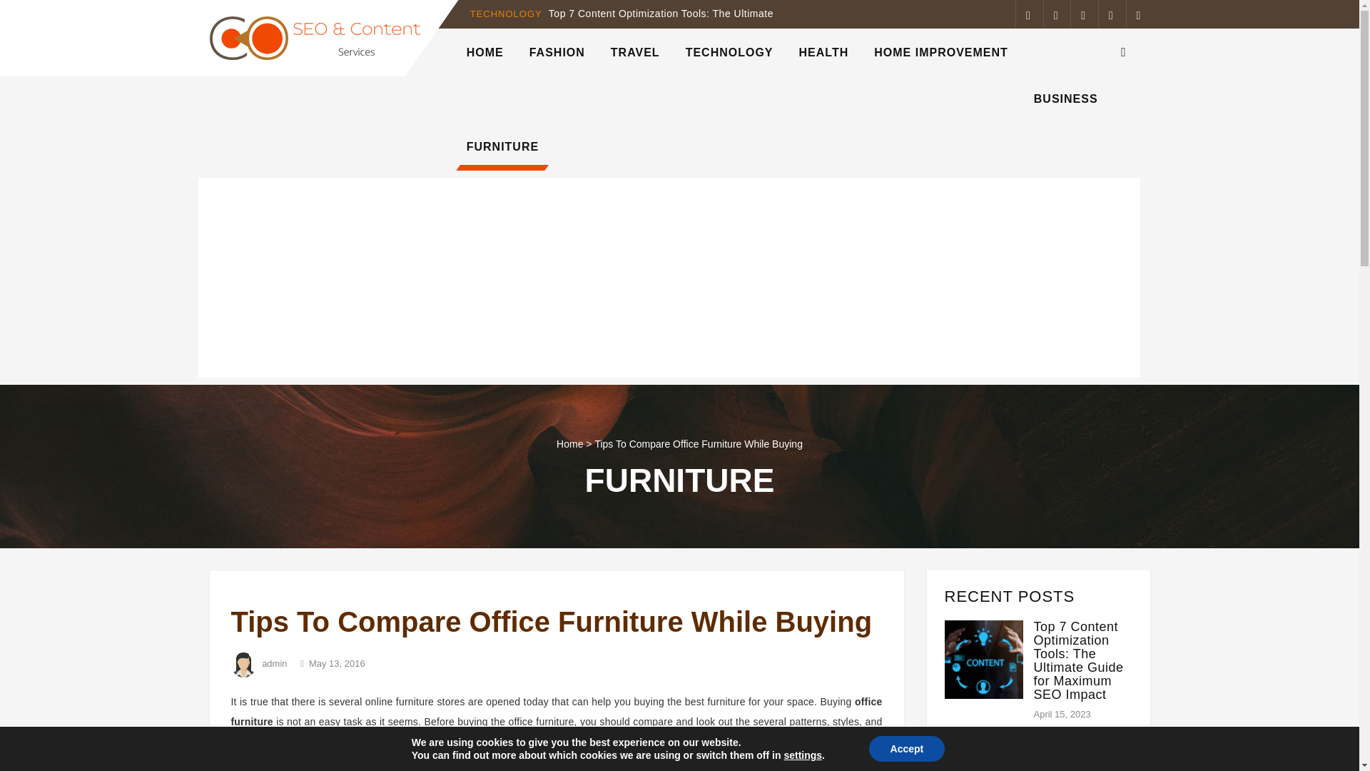 The image size is (1370, 771). What do you see at coordinates (729, 51) in the screenshot?
I see `TECHNOLOGY` at bounding box center [729, 51].